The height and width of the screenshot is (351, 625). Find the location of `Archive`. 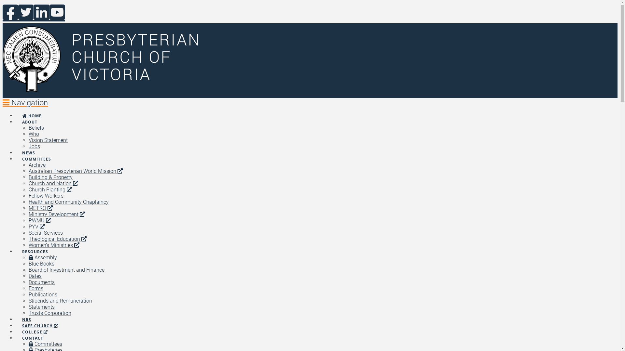

Archive is located at coordinates (37, 165).